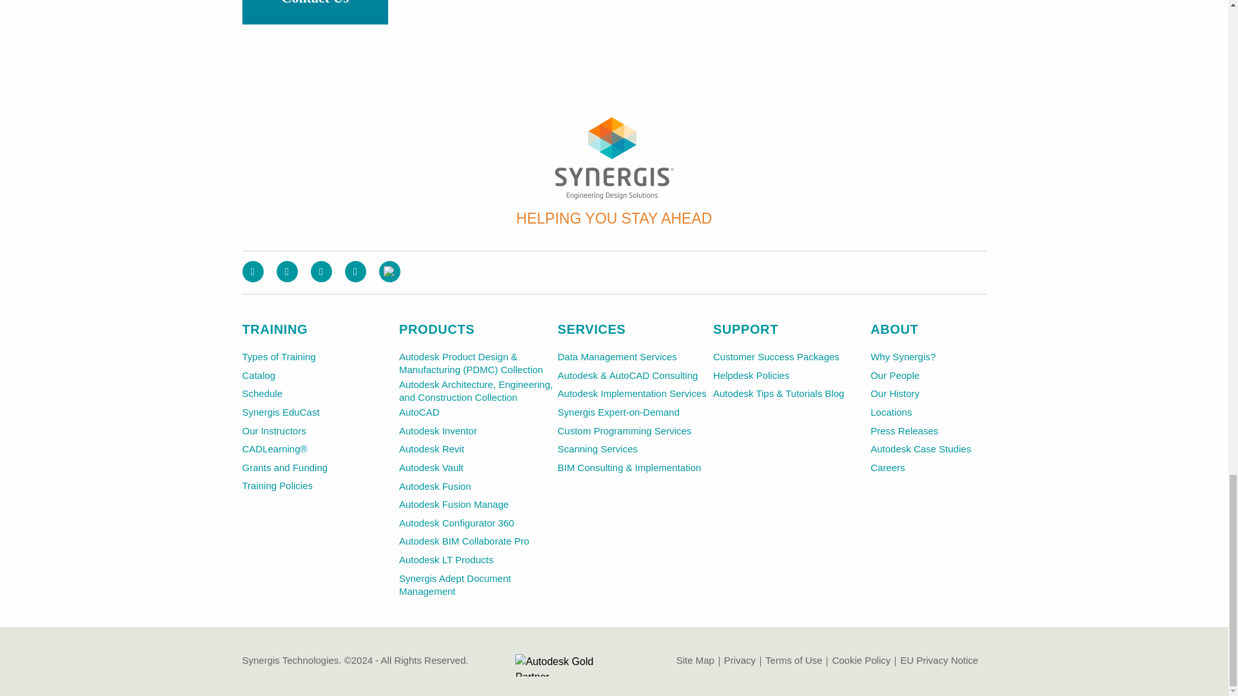 This screenshot has height=696, width=1238. I want to click on Facebook, so click(253, 272).